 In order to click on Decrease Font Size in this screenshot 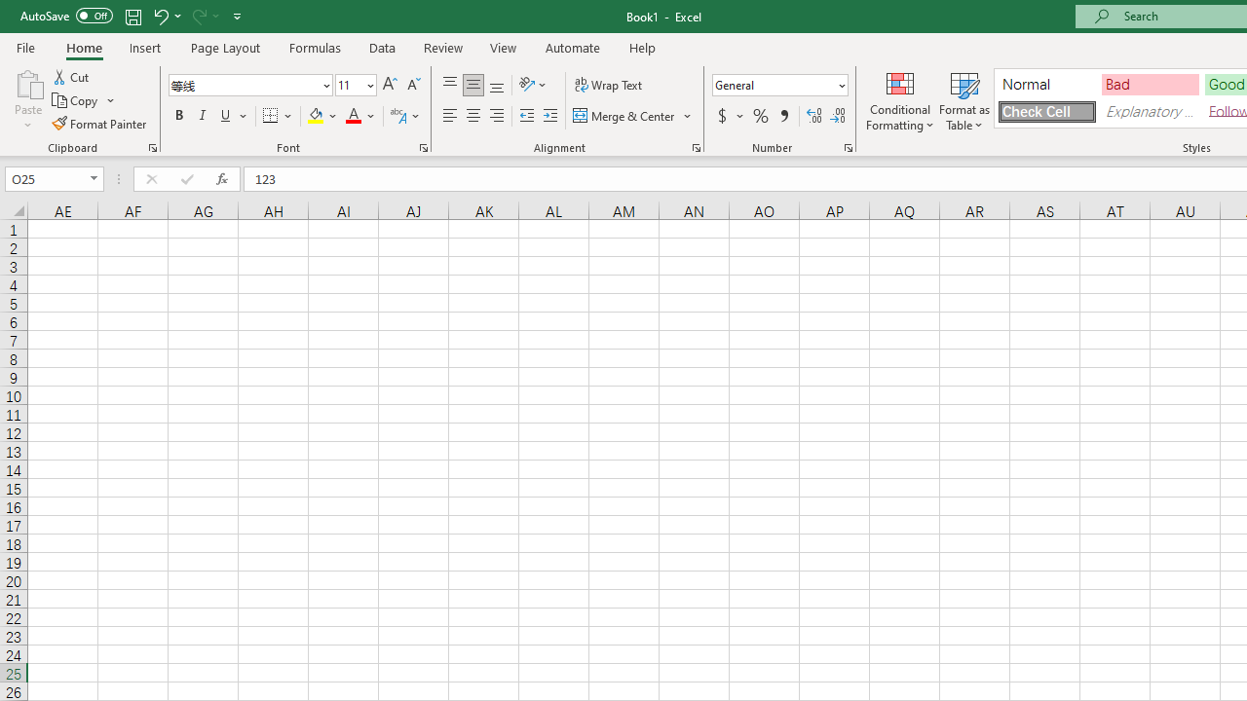, I will do `click(413, 86)`.